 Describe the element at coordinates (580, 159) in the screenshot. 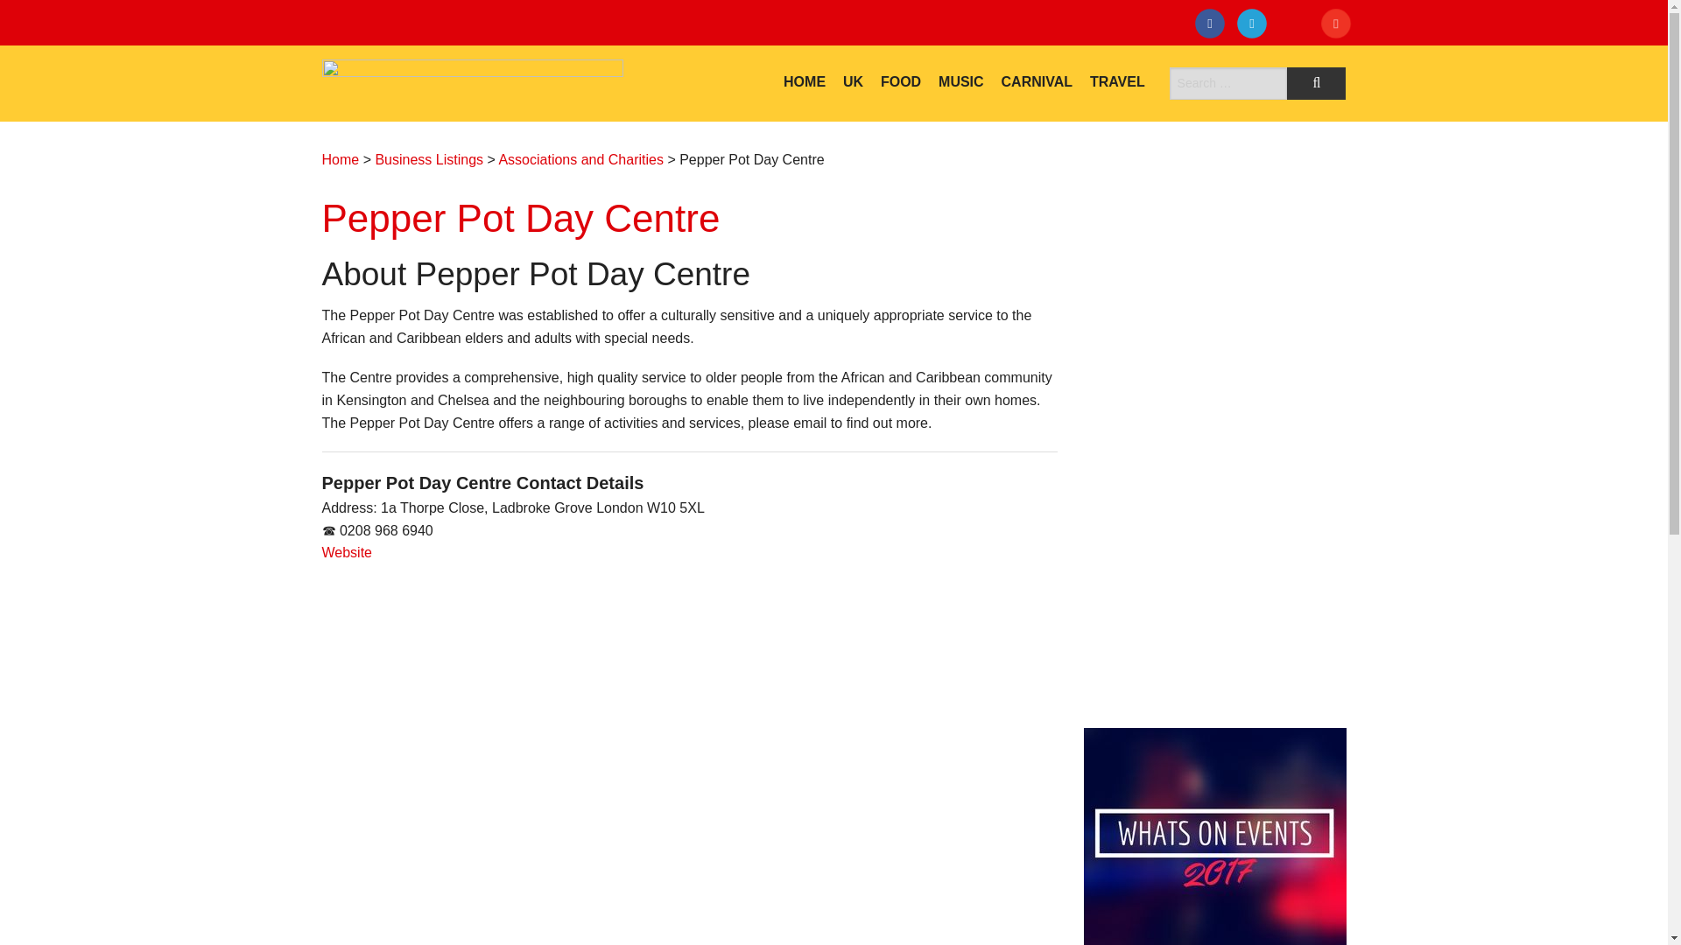

I see `Associations and Charities` at that location.